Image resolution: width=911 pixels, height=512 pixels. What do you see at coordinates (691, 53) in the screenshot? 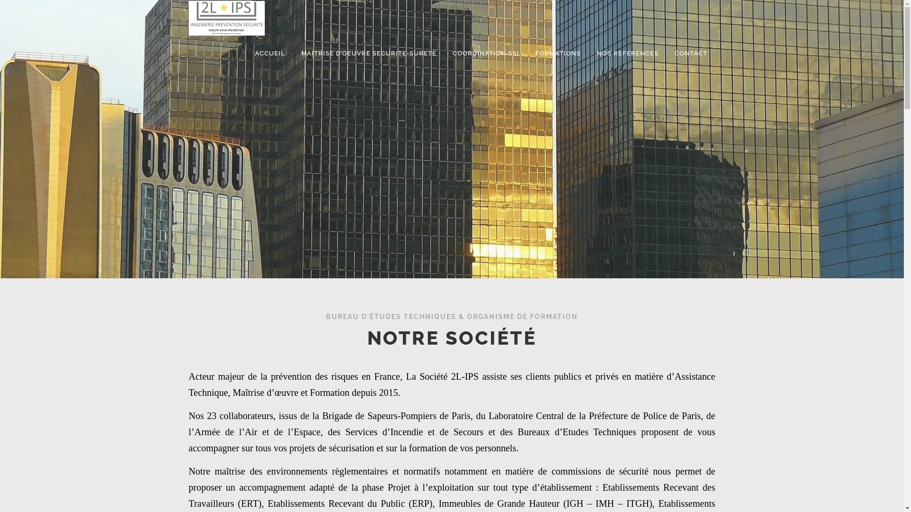
I see `CONTACT` at bounding box center [691, 53].